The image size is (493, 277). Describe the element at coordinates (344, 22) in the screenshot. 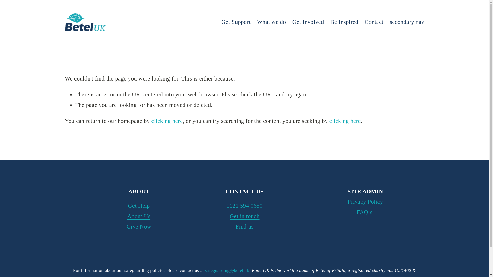

I see `Be Inspired` at that location.